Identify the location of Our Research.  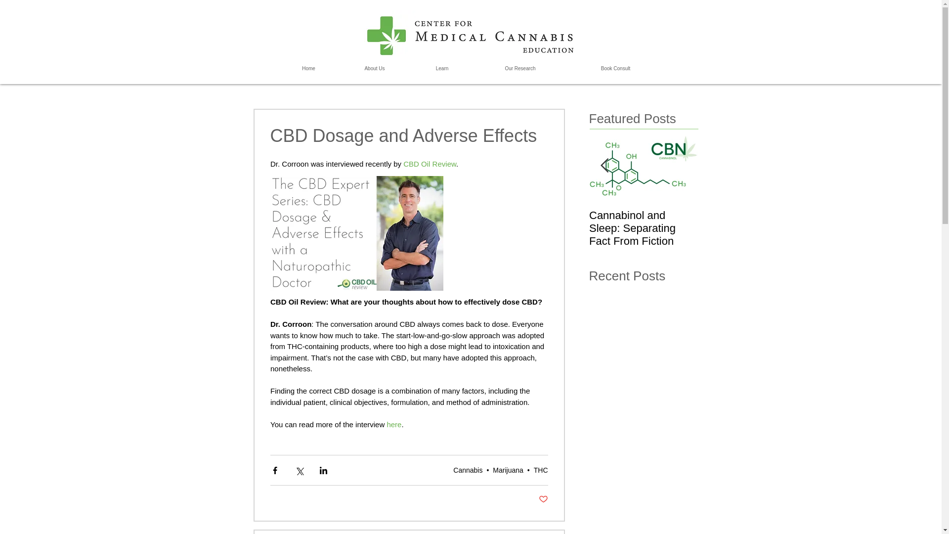
(520, 69).